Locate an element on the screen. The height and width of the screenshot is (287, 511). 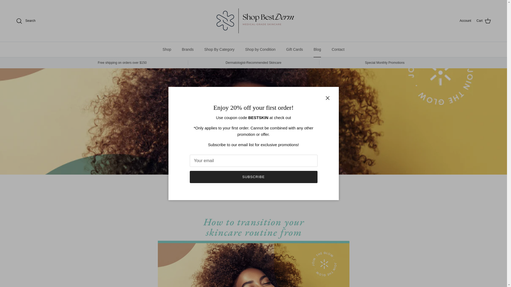
Brands is located at coordinates (187, 49).